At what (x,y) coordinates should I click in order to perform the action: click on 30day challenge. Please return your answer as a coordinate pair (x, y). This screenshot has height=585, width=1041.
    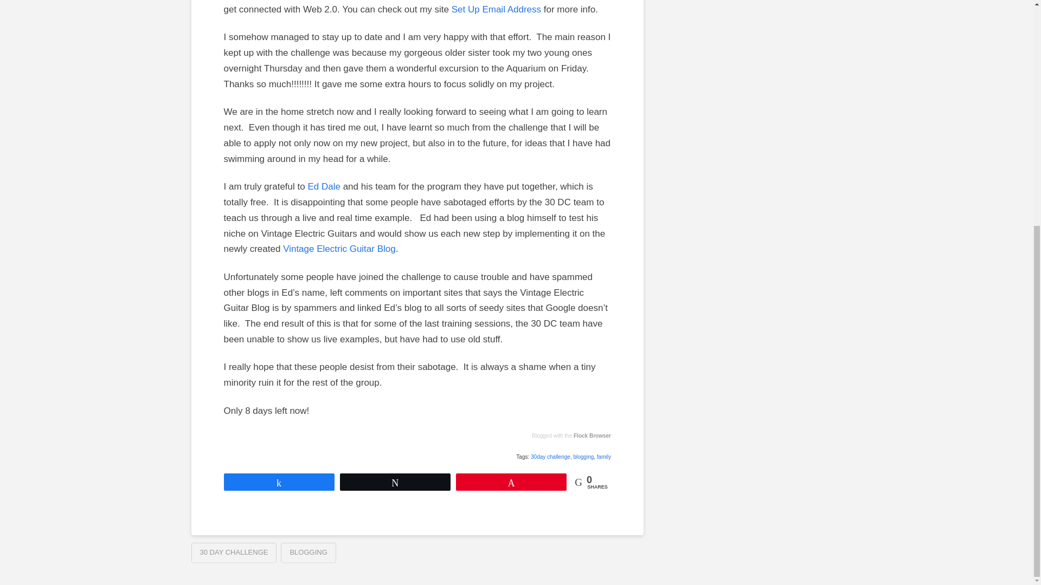
    Looking at the image, I should click on (551, 457).